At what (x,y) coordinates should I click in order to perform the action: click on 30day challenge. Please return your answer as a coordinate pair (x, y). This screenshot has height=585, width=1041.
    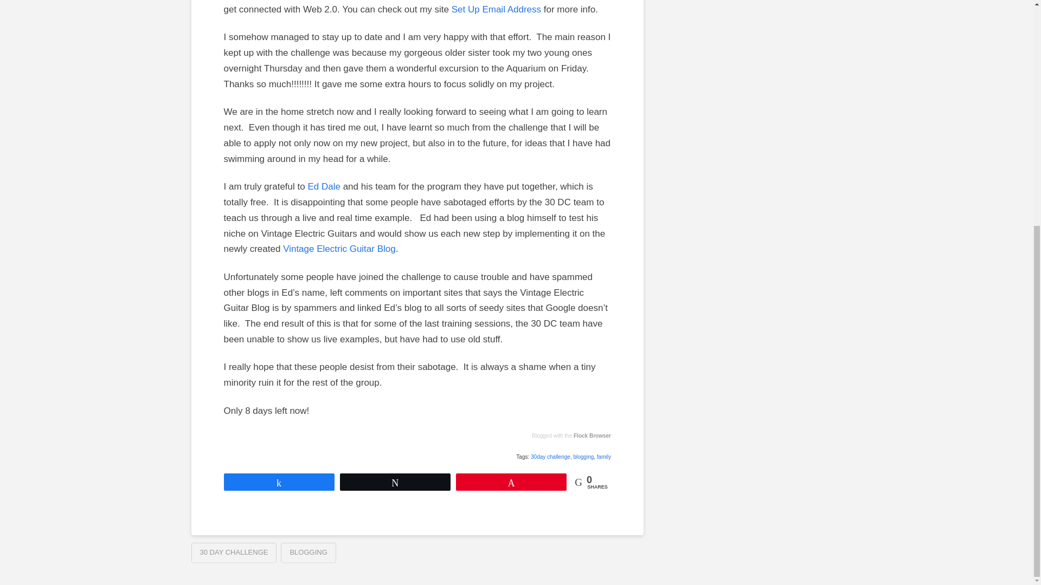
    Looking at the image, I should click on (551, 457).